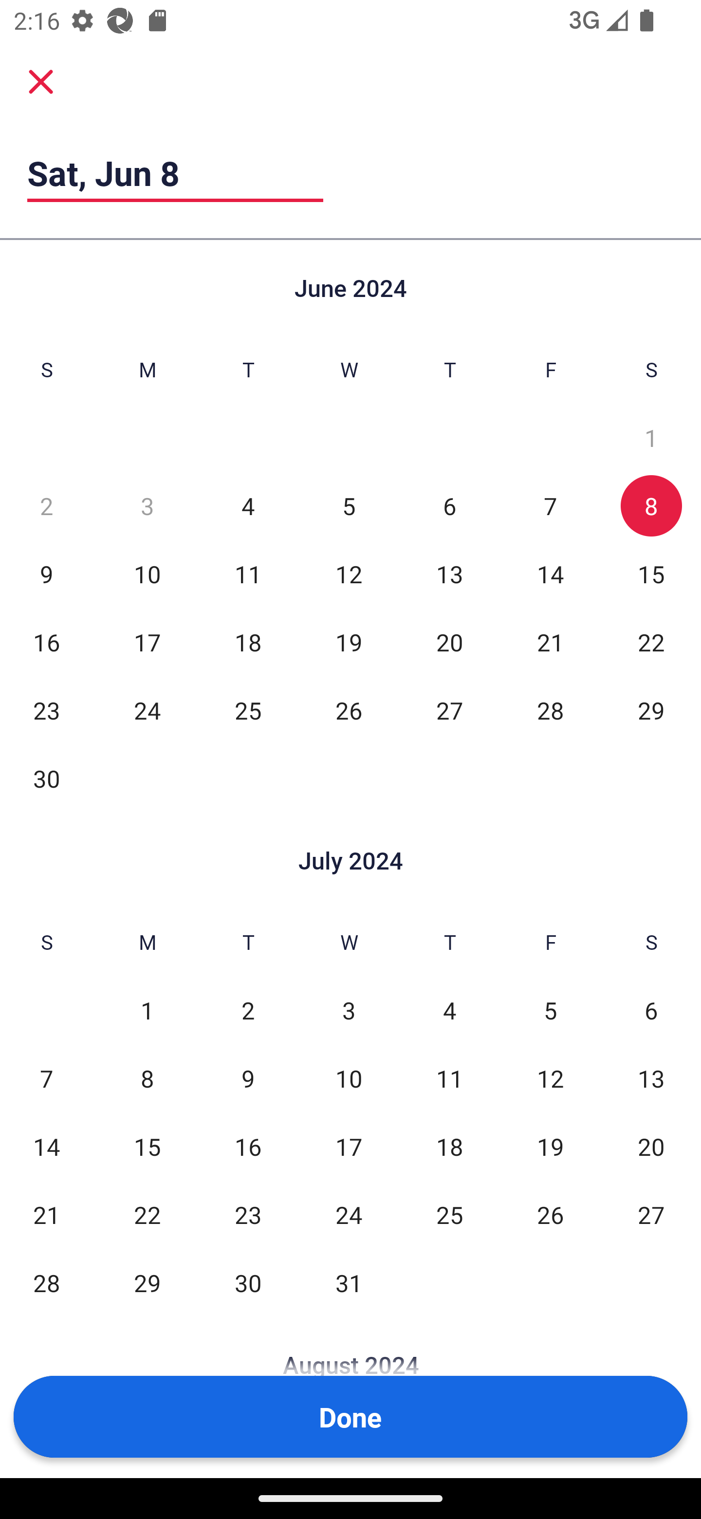 This screenshot has height=1519, width=701. What do you see at coordinates (147, 1282) in the screenshot?
I see `29 Mon, Jul 29, Not Selected` at bounding box center [147, 1282].